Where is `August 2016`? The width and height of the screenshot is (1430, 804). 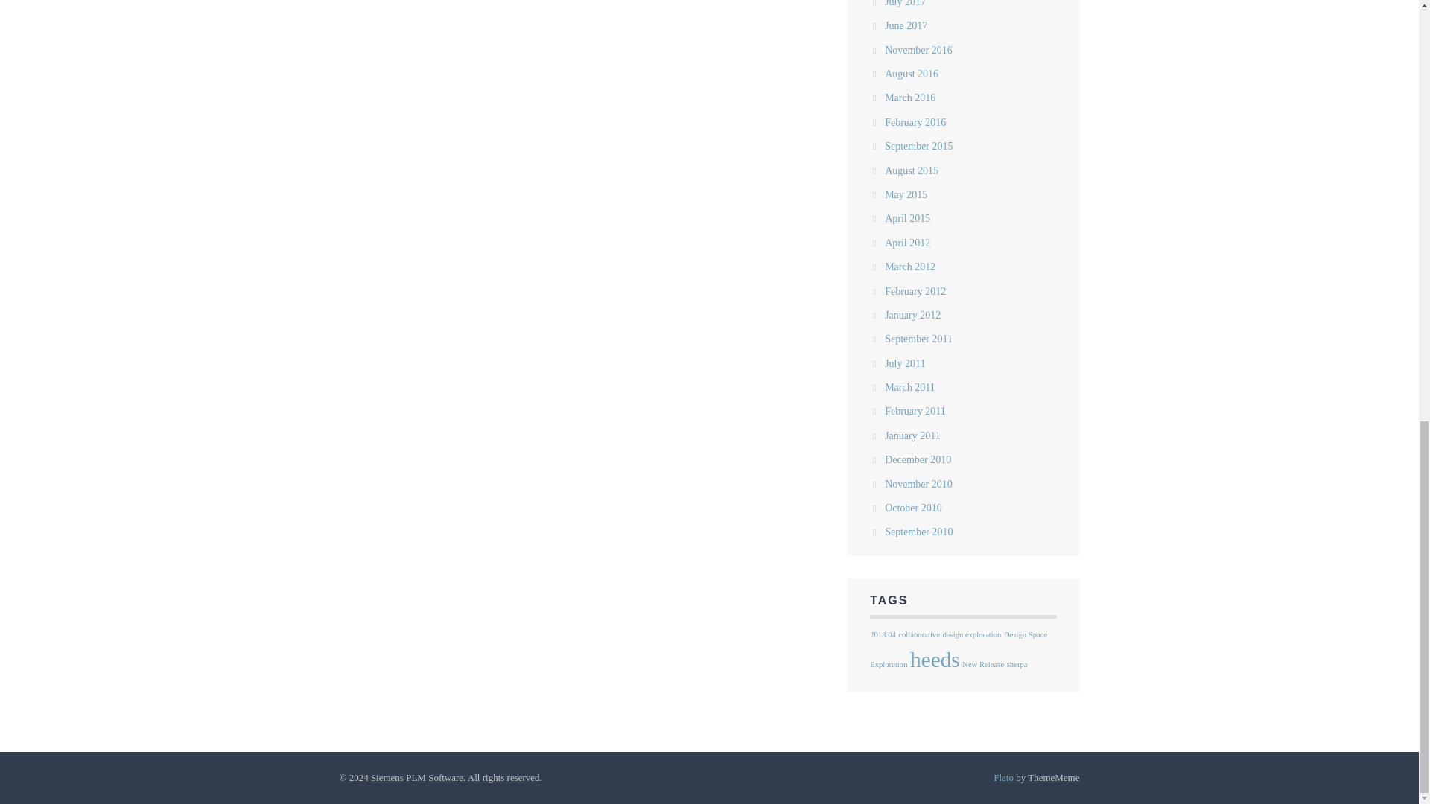
August 2016 is located at coordinates (912, 73).